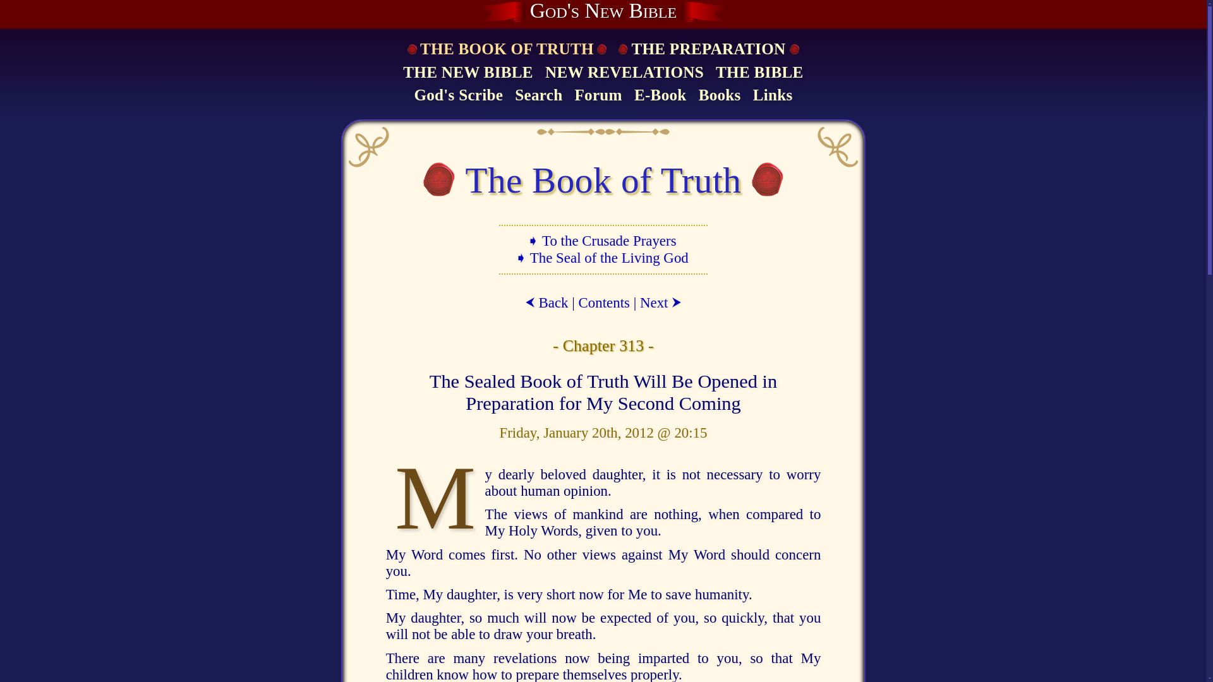 The height and width of the screenshot is (682, 1213). Describe the element at coordinates (720, 95) in the screenshot. I see `Books` at that location.